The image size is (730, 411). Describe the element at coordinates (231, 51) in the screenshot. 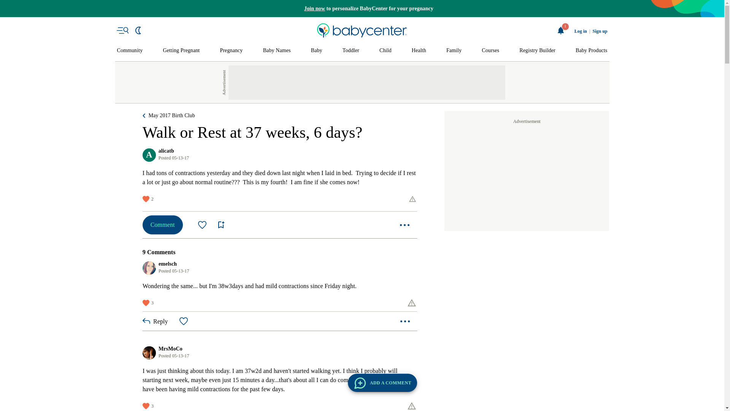

I see `Pregnancy` at that location.